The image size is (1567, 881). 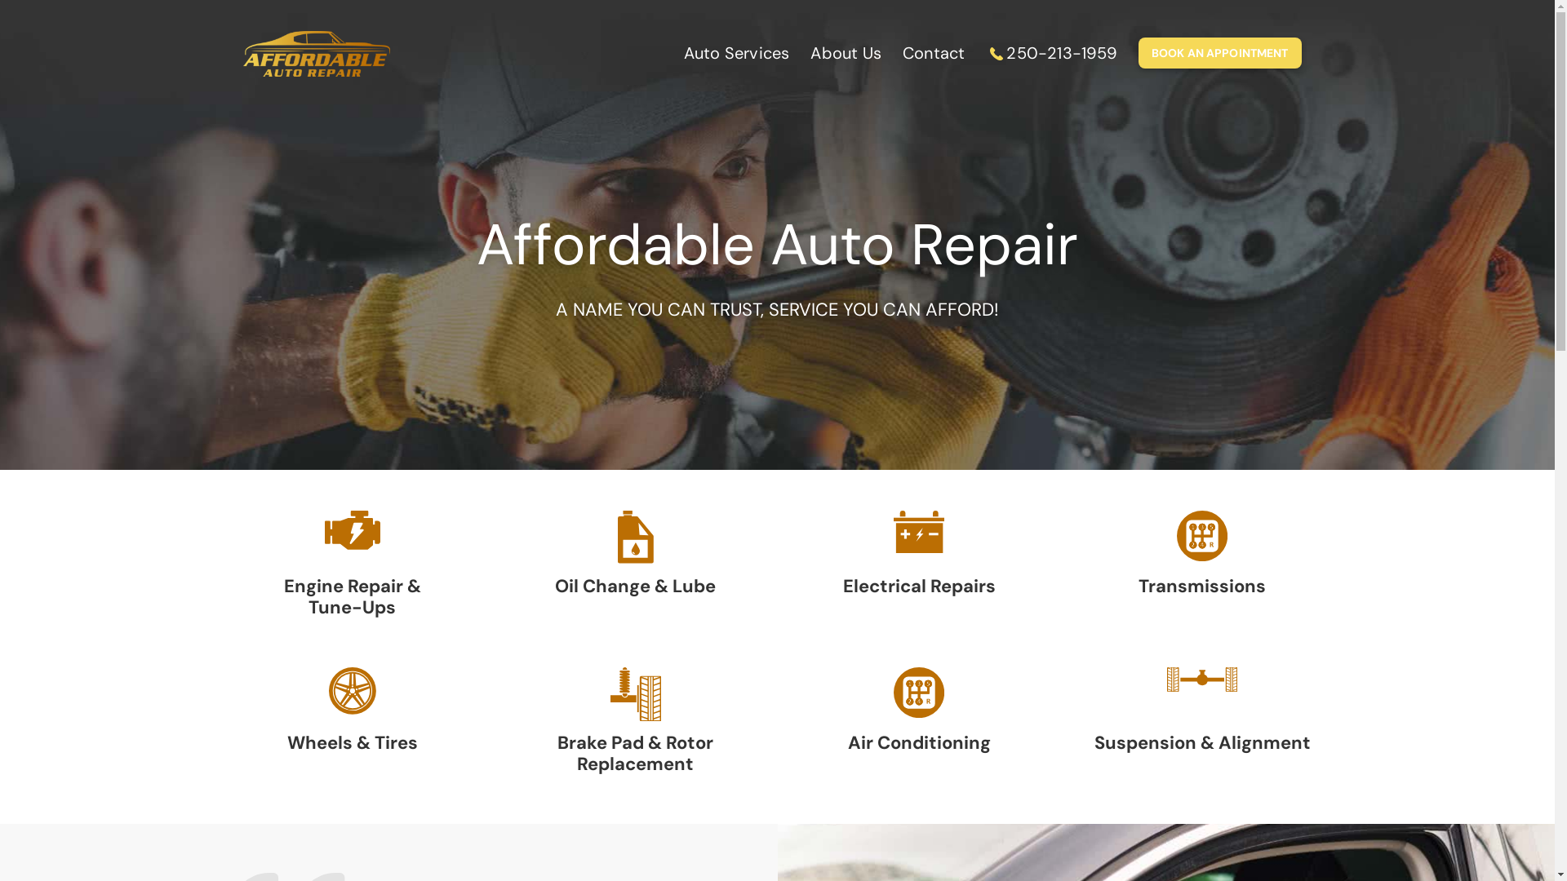 I want to click on About Us, so click(x=846, y=55).